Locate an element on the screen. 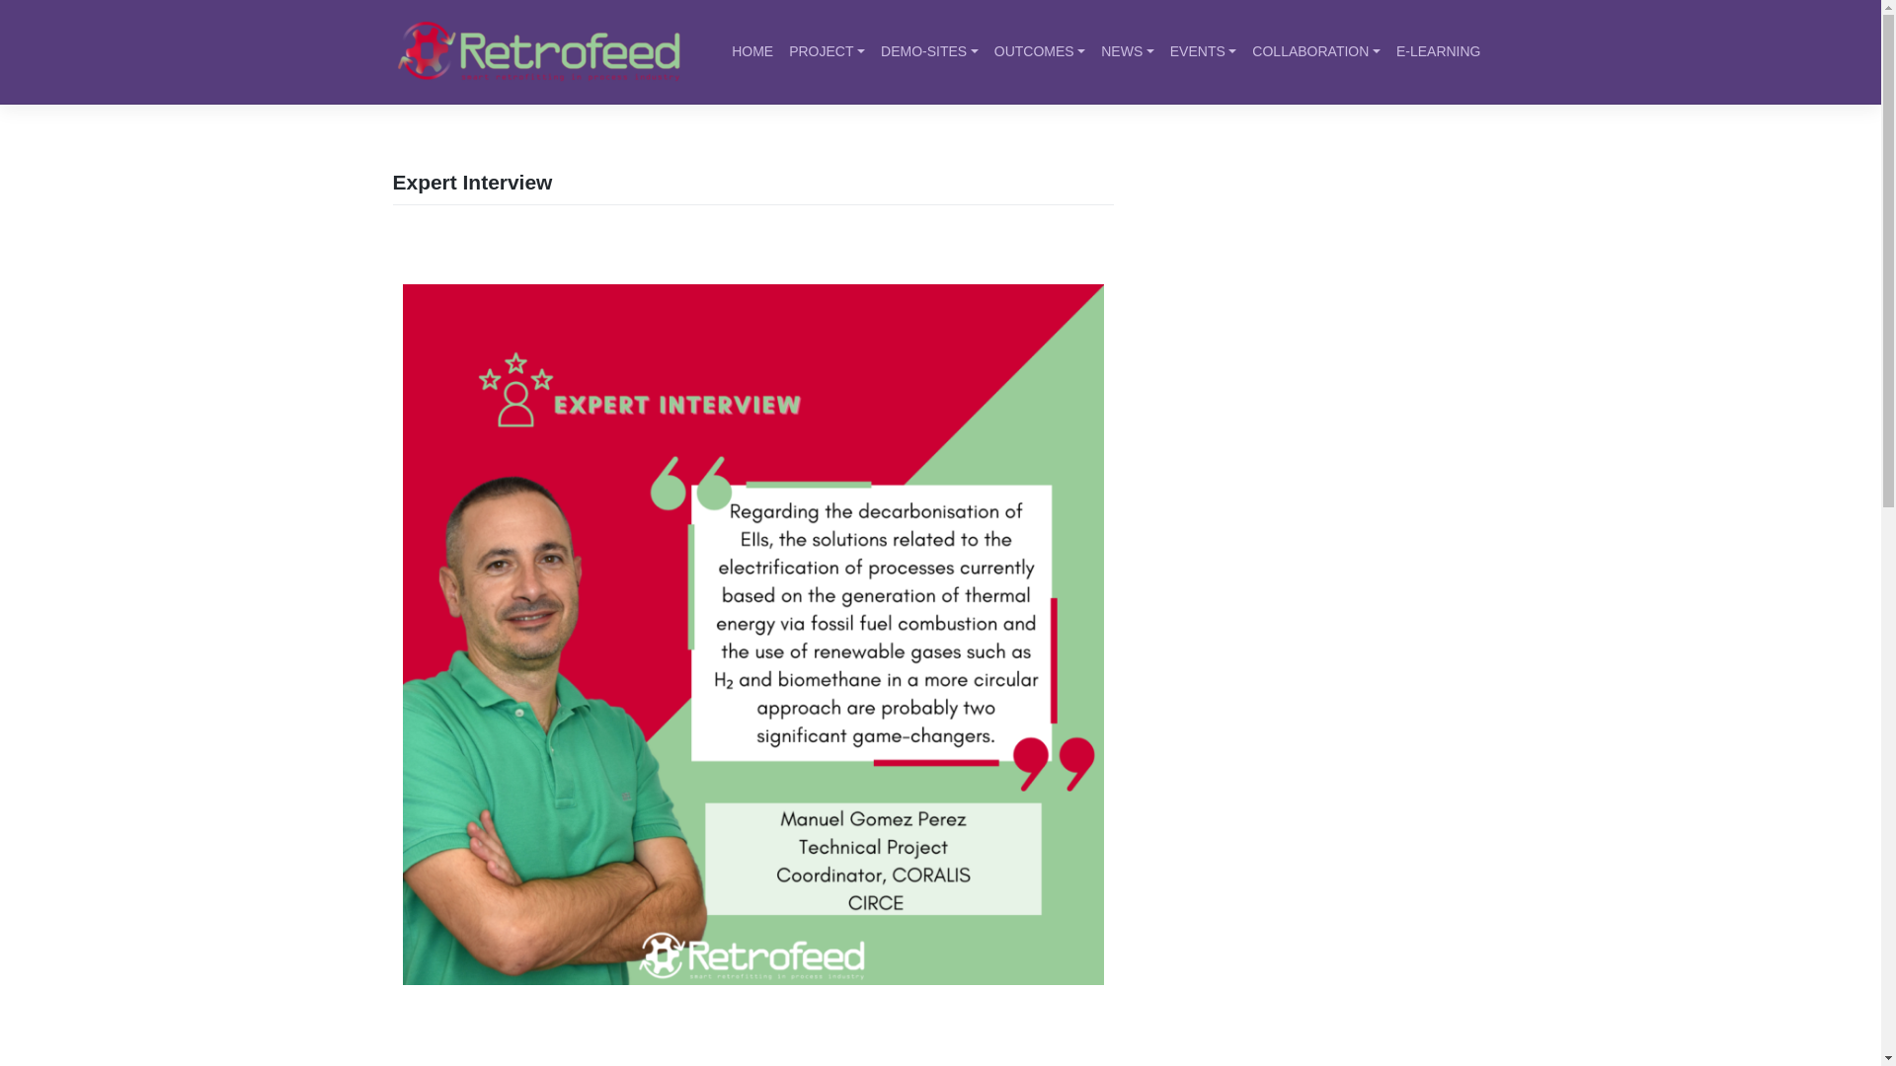  NEWS is located at coordinates (1128, 51).